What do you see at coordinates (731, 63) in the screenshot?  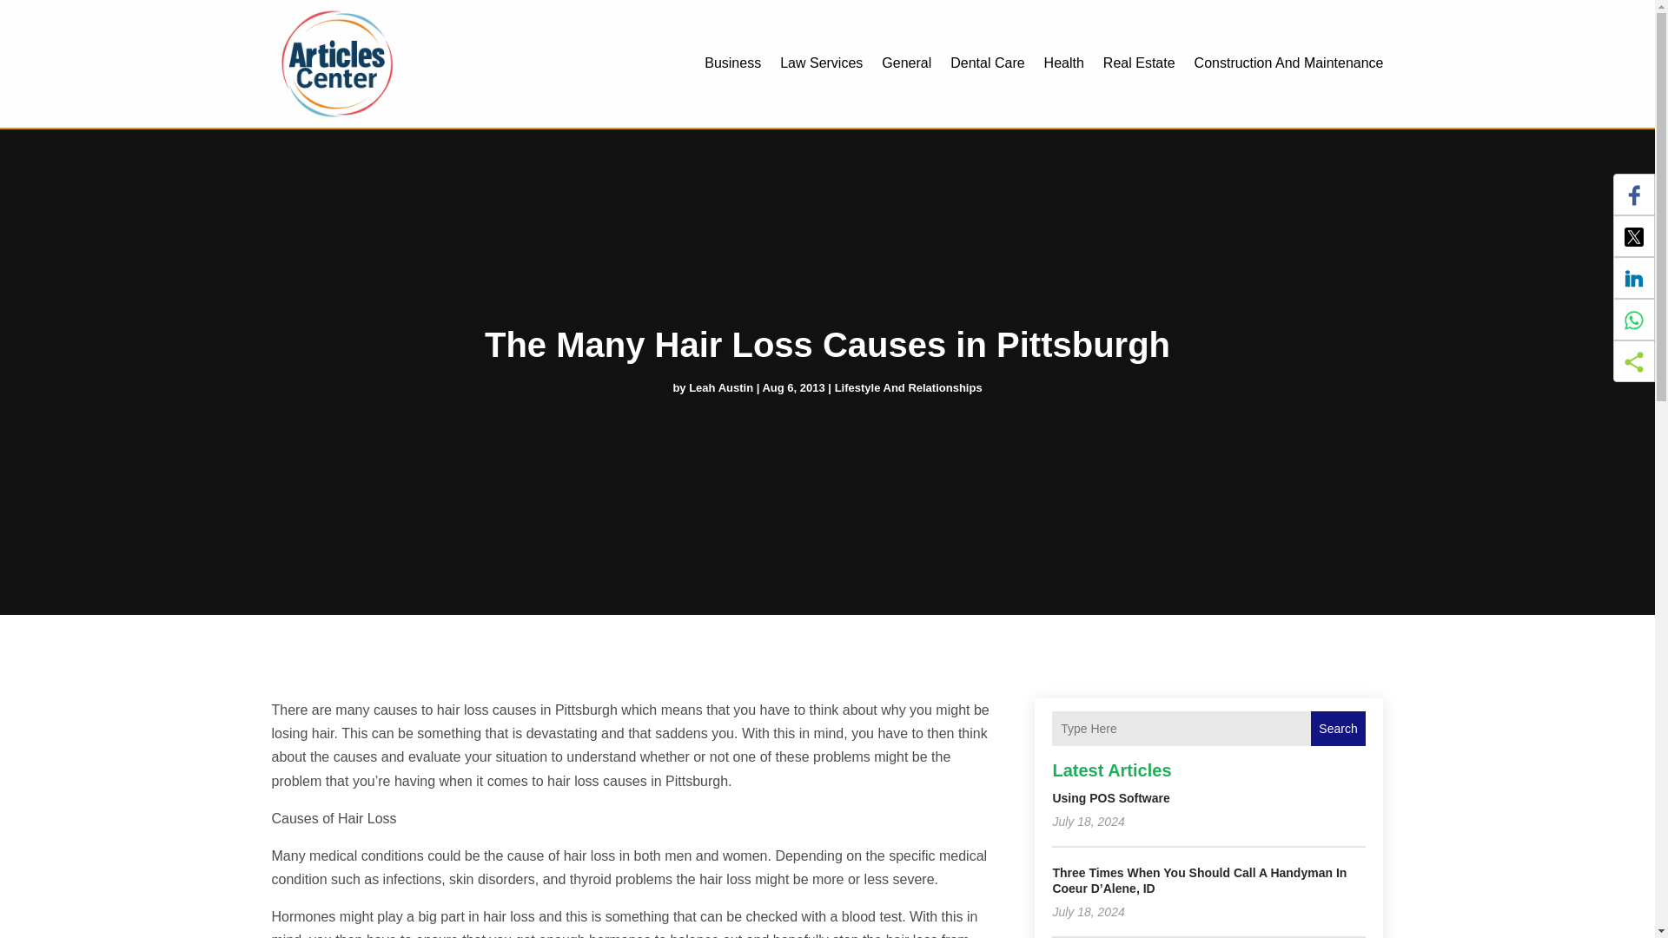 I see `Business` at bounding box center [731, 63].